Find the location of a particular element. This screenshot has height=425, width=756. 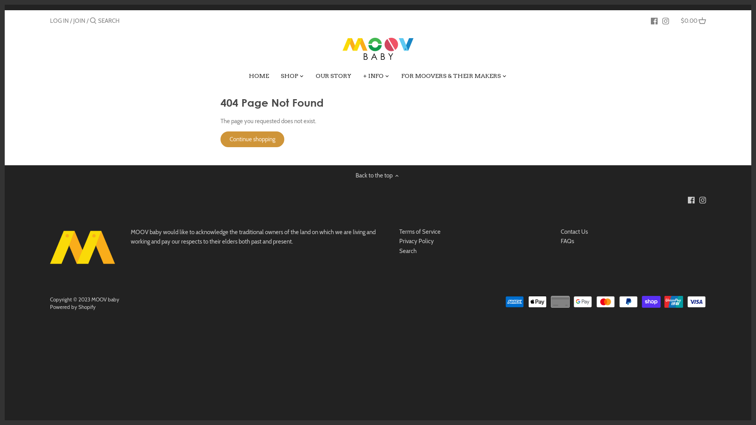

SHOP is located at coordinates (289, 77).